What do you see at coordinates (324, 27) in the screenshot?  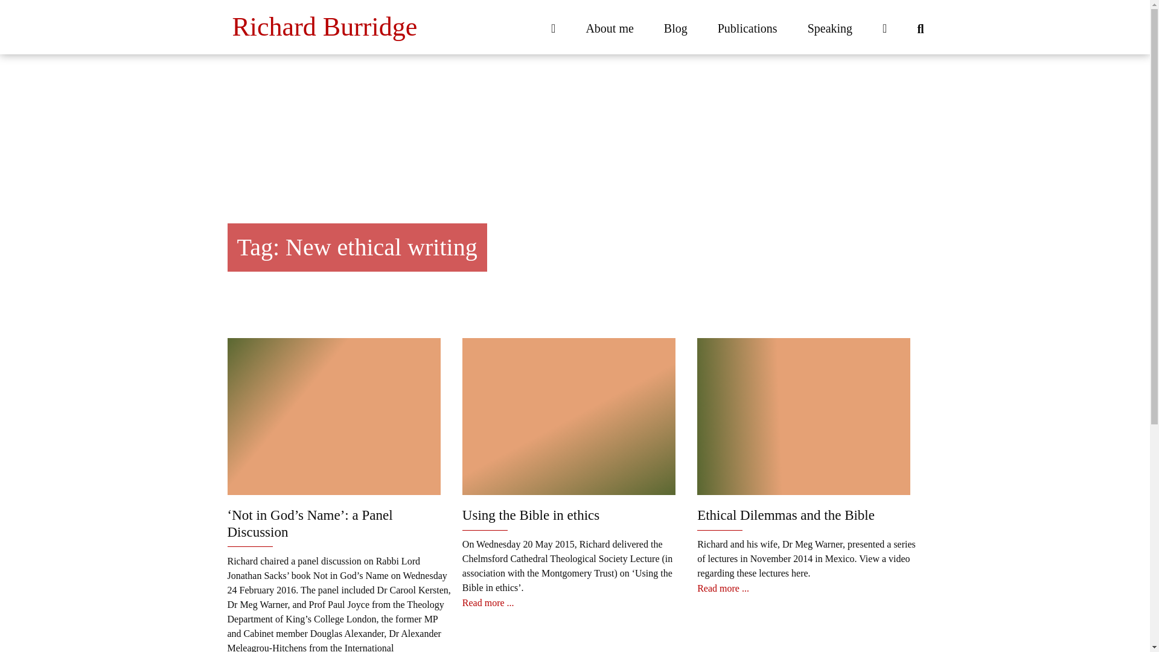 I see `Richard Burridge` at bounding box center [324, 27].